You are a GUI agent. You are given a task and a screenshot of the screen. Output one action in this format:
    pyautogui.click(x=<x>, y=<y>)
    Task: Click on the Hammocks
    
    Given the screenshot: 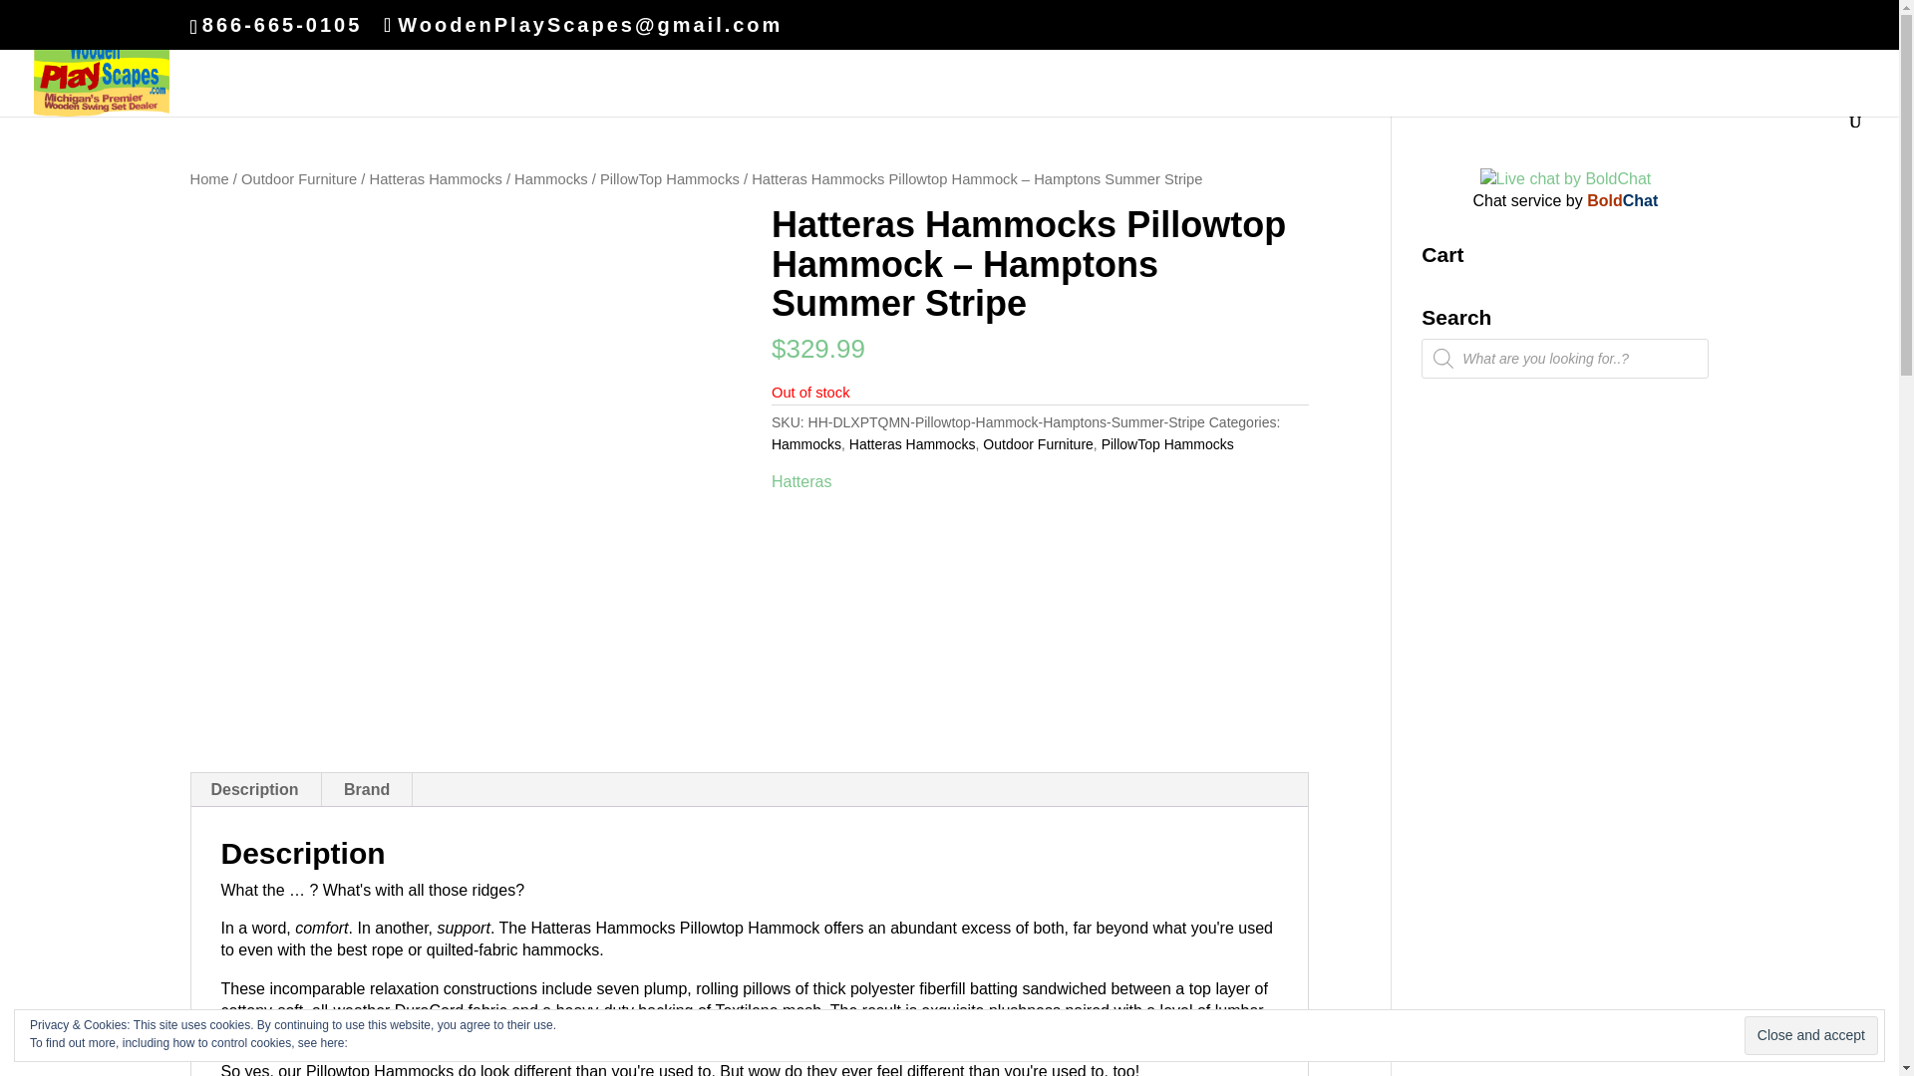 What is the action you would take?
    pyautogui.click(x=550, y=178)
    